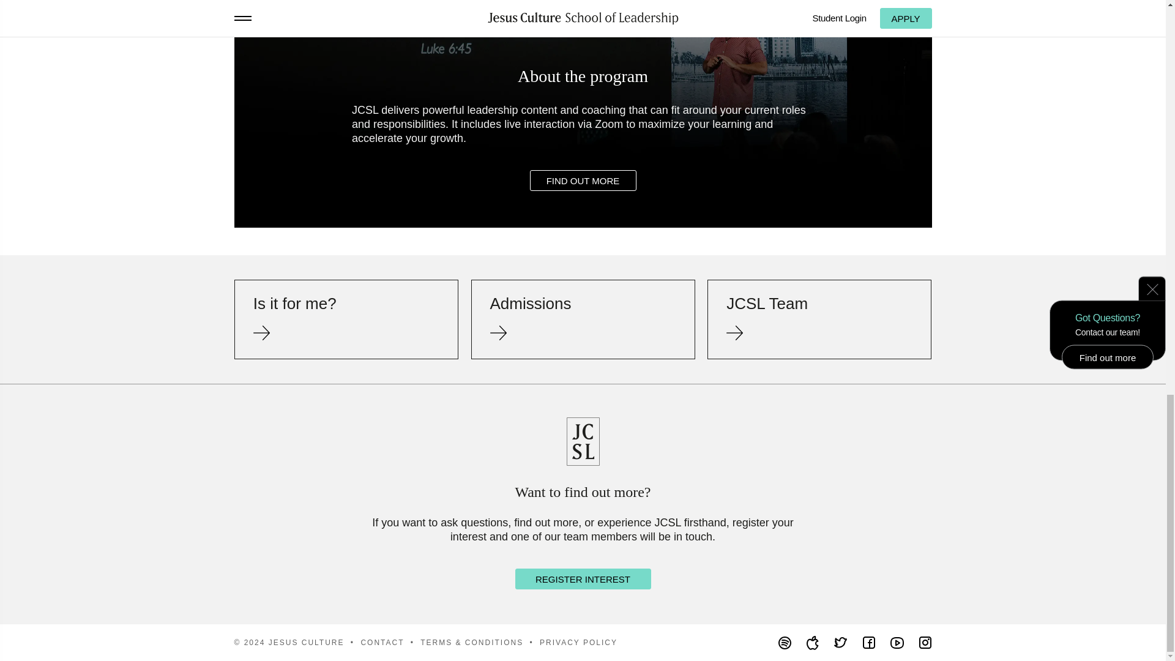 This screenshot has width=1175, height=661. I want to click on Is it for me?, so click(346, 319).